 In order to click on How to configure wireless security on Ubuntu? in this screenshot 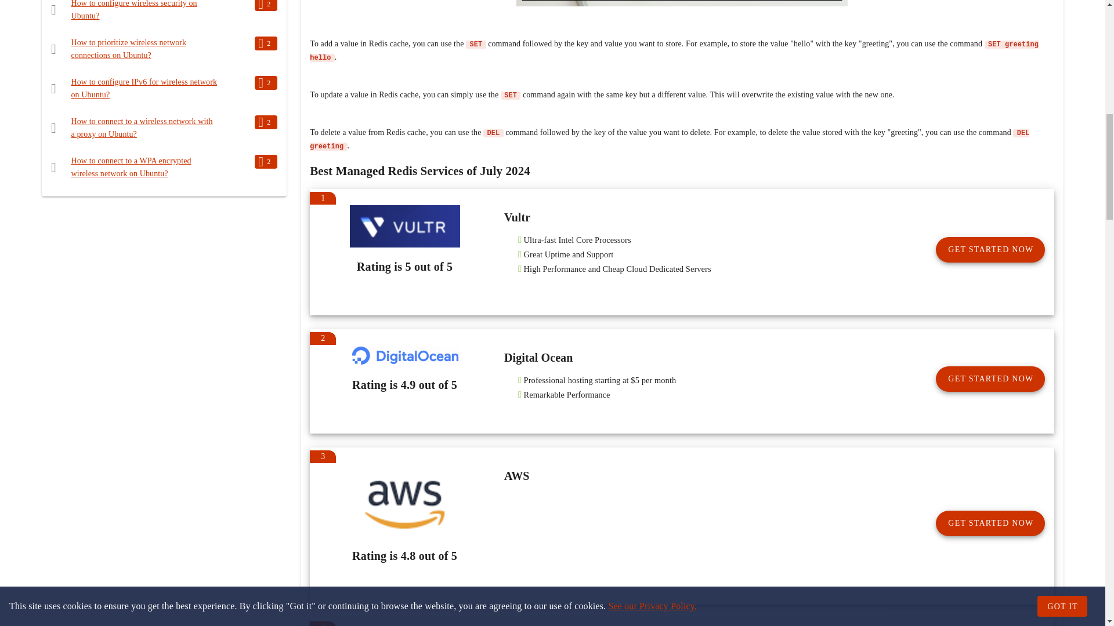, I will do `click(133, 10)`.